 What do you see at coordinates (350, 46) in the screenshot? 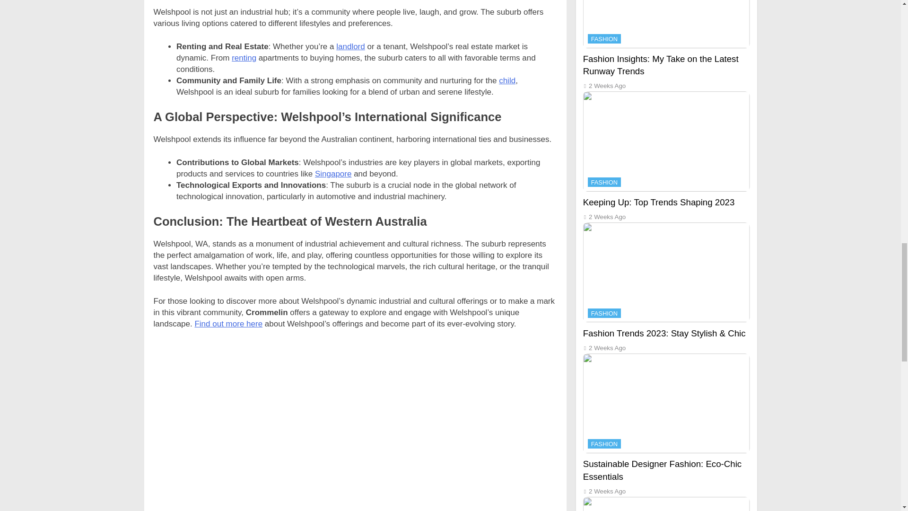
I see `landlord` at bounding box center [350, 46].